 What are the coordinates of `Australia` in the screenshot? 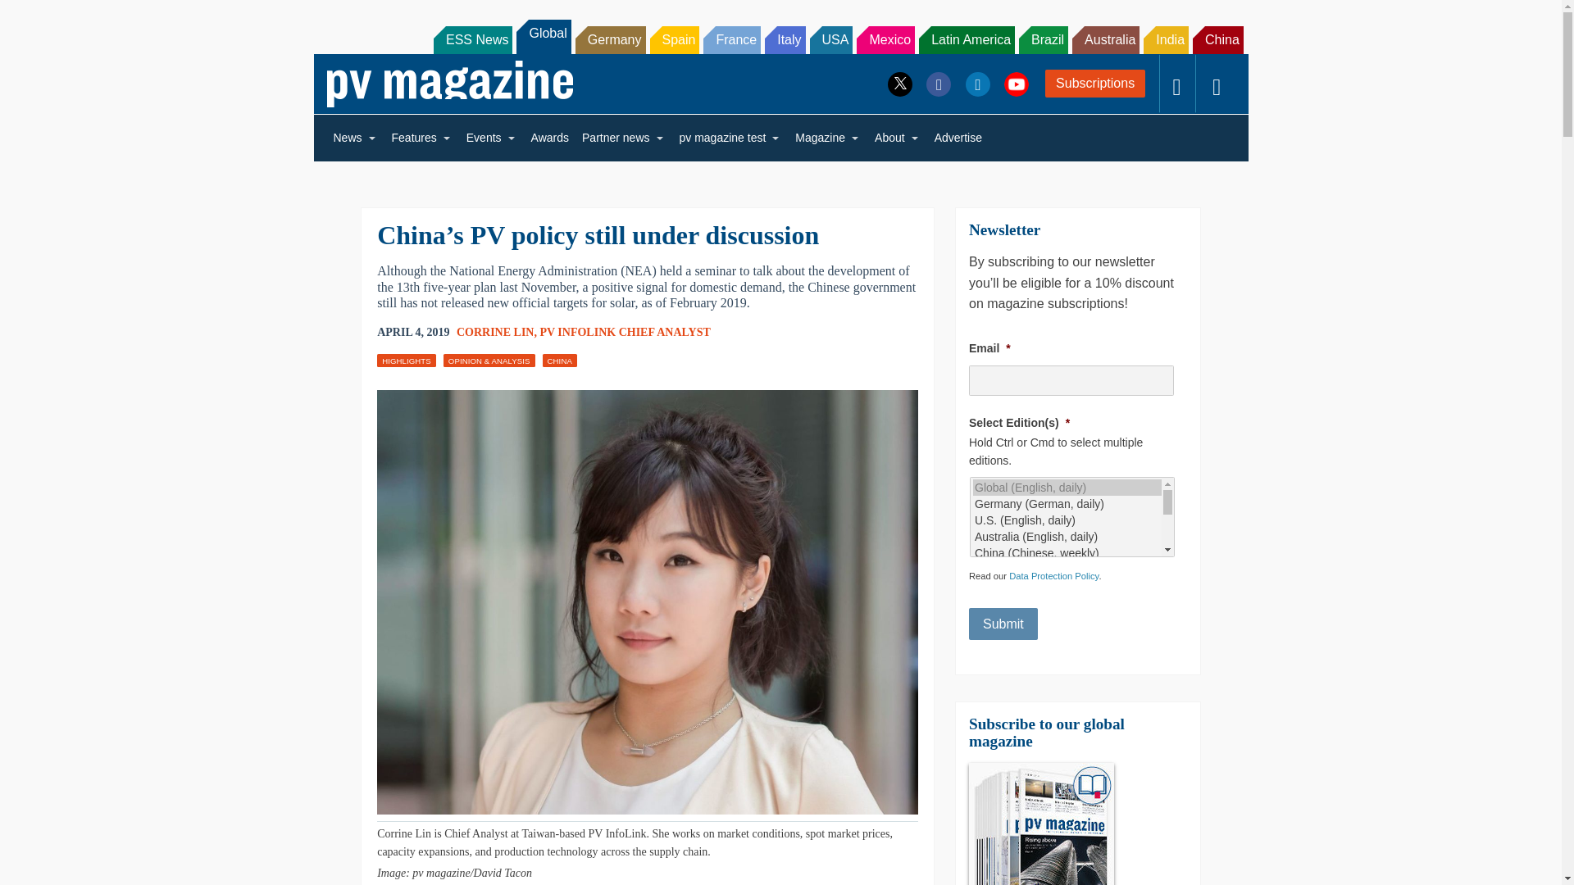 It's located at (1105, 39).